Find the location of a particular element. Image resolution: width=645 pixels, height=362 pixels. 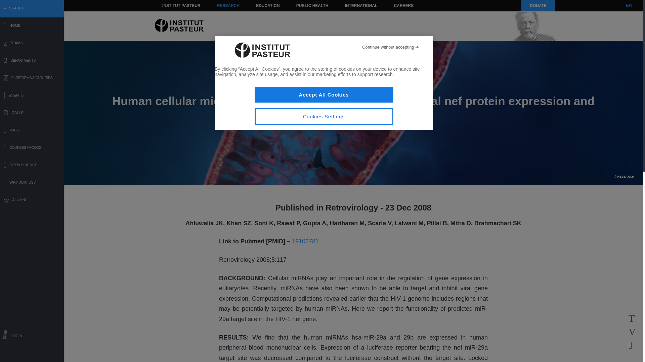

ALUMNI is located at coordinates (32, 200).